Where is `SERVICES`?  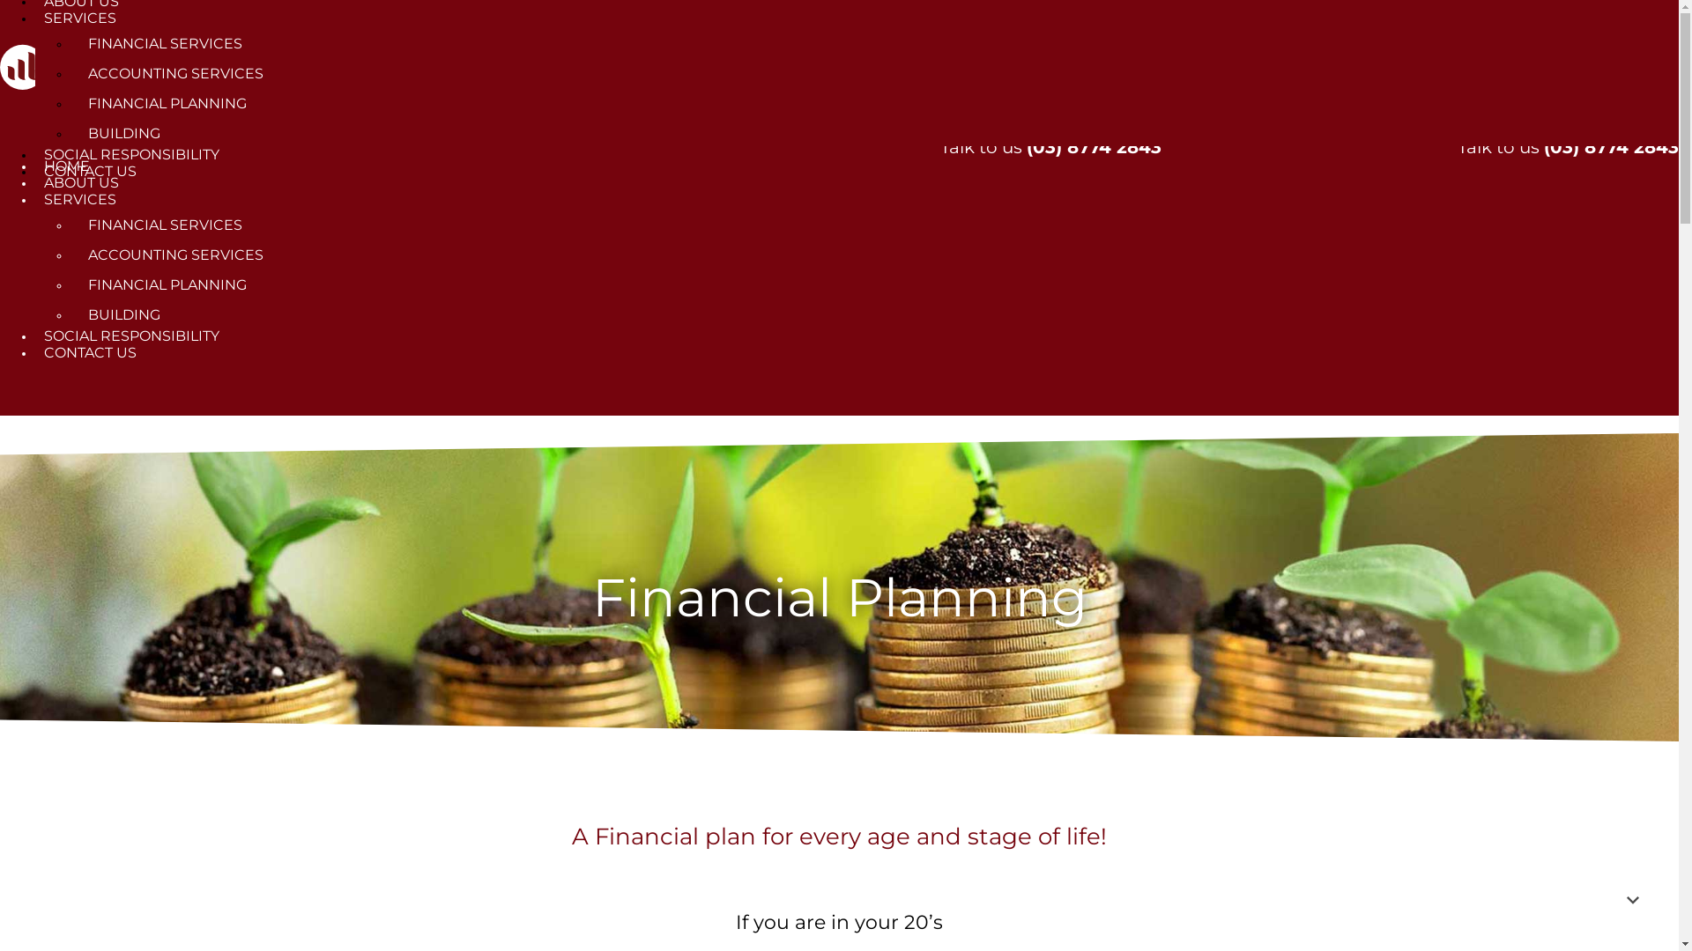
SERVICES is located at coordinates (80, 18).